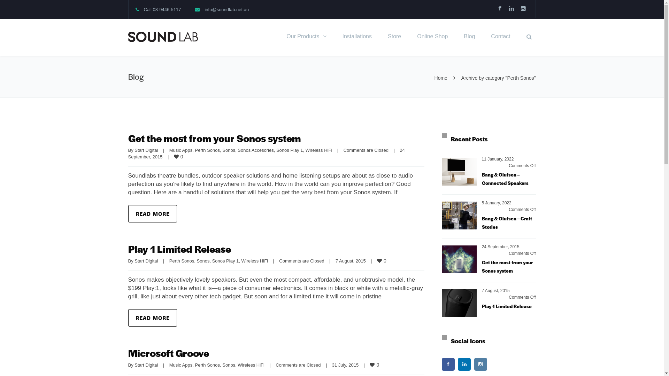 The height and width of the screenshot is (376, 669). I want to click on Wireless HiFi, so click(319, 150).